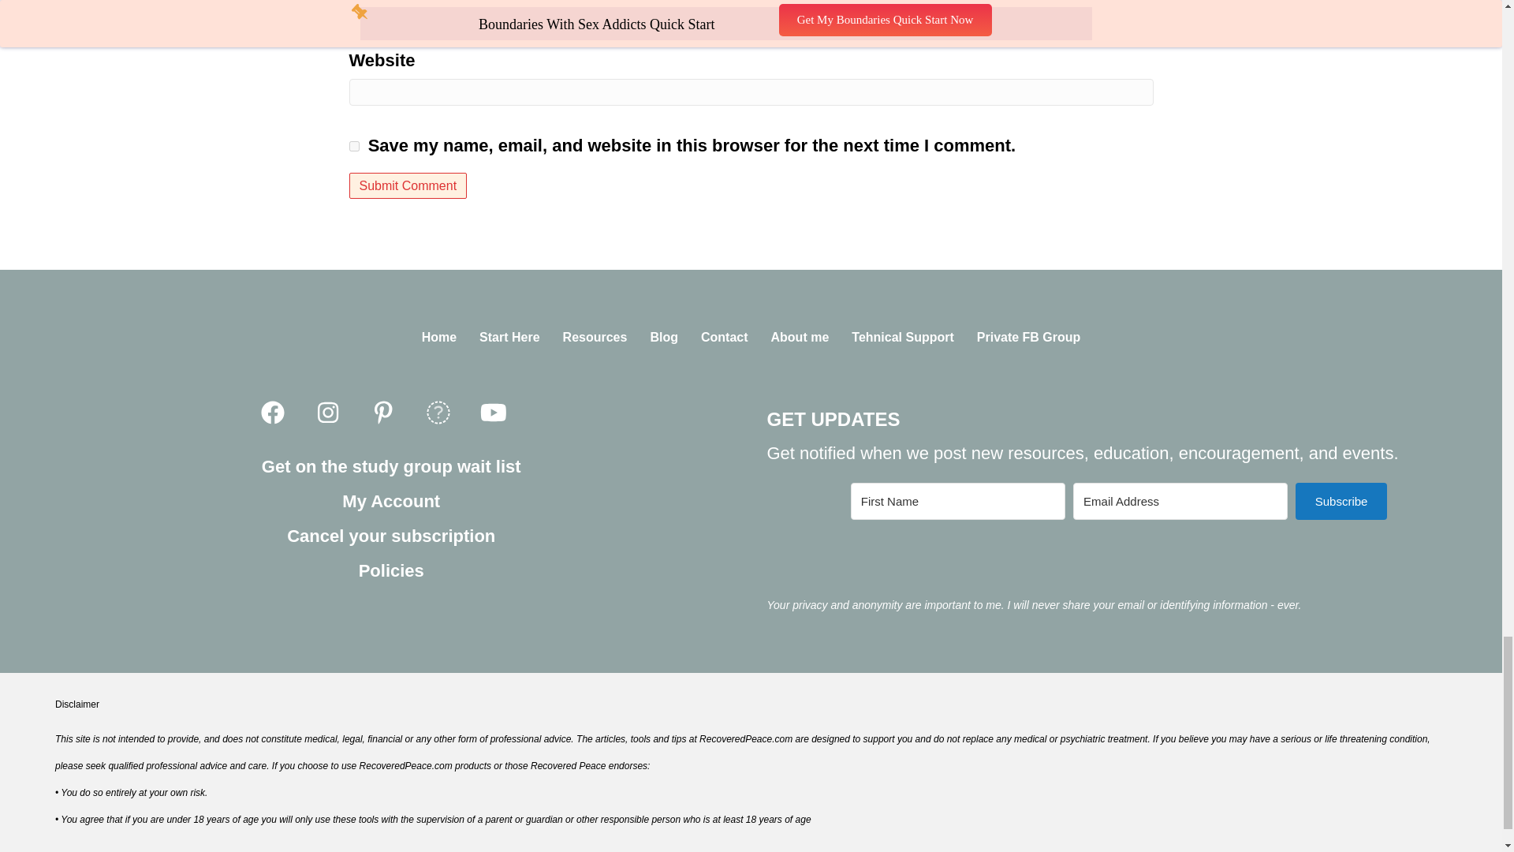  Describe the element at coordinates (509, 338) in the screenshot. I see `Start Here` at that location.